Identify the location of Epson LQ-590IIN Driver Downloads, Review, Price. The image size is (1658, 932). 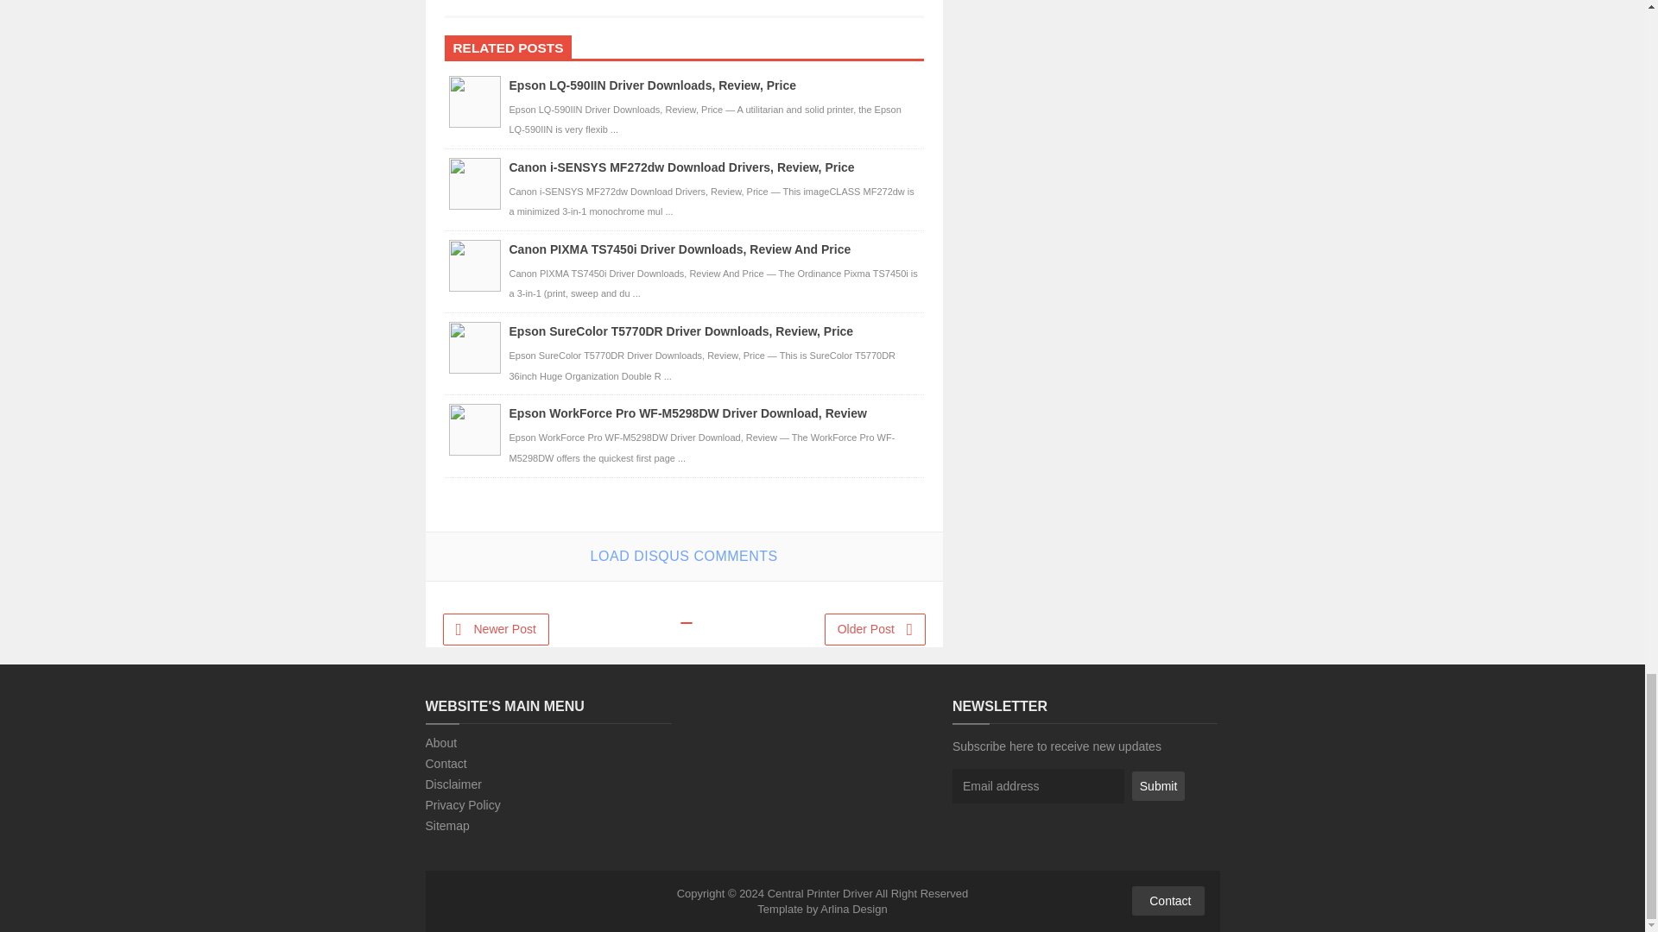
(652, 85).